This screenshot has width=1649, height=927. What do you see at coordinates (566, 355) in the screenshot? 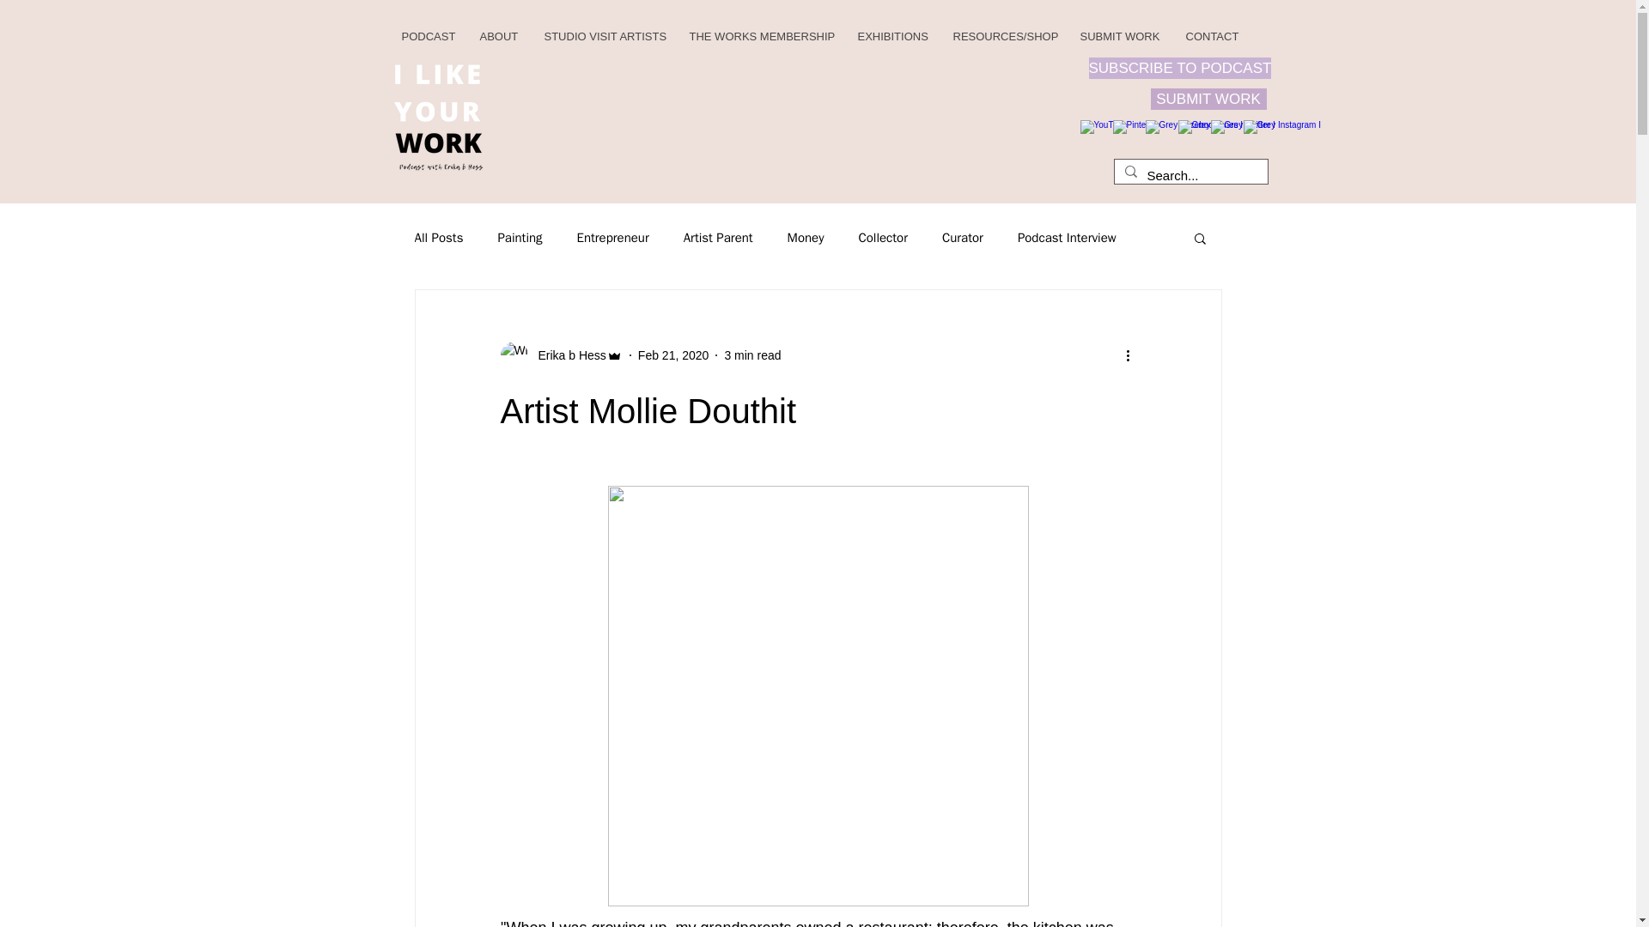
I see `Erika b Hess` at bounding box center [566, 355].